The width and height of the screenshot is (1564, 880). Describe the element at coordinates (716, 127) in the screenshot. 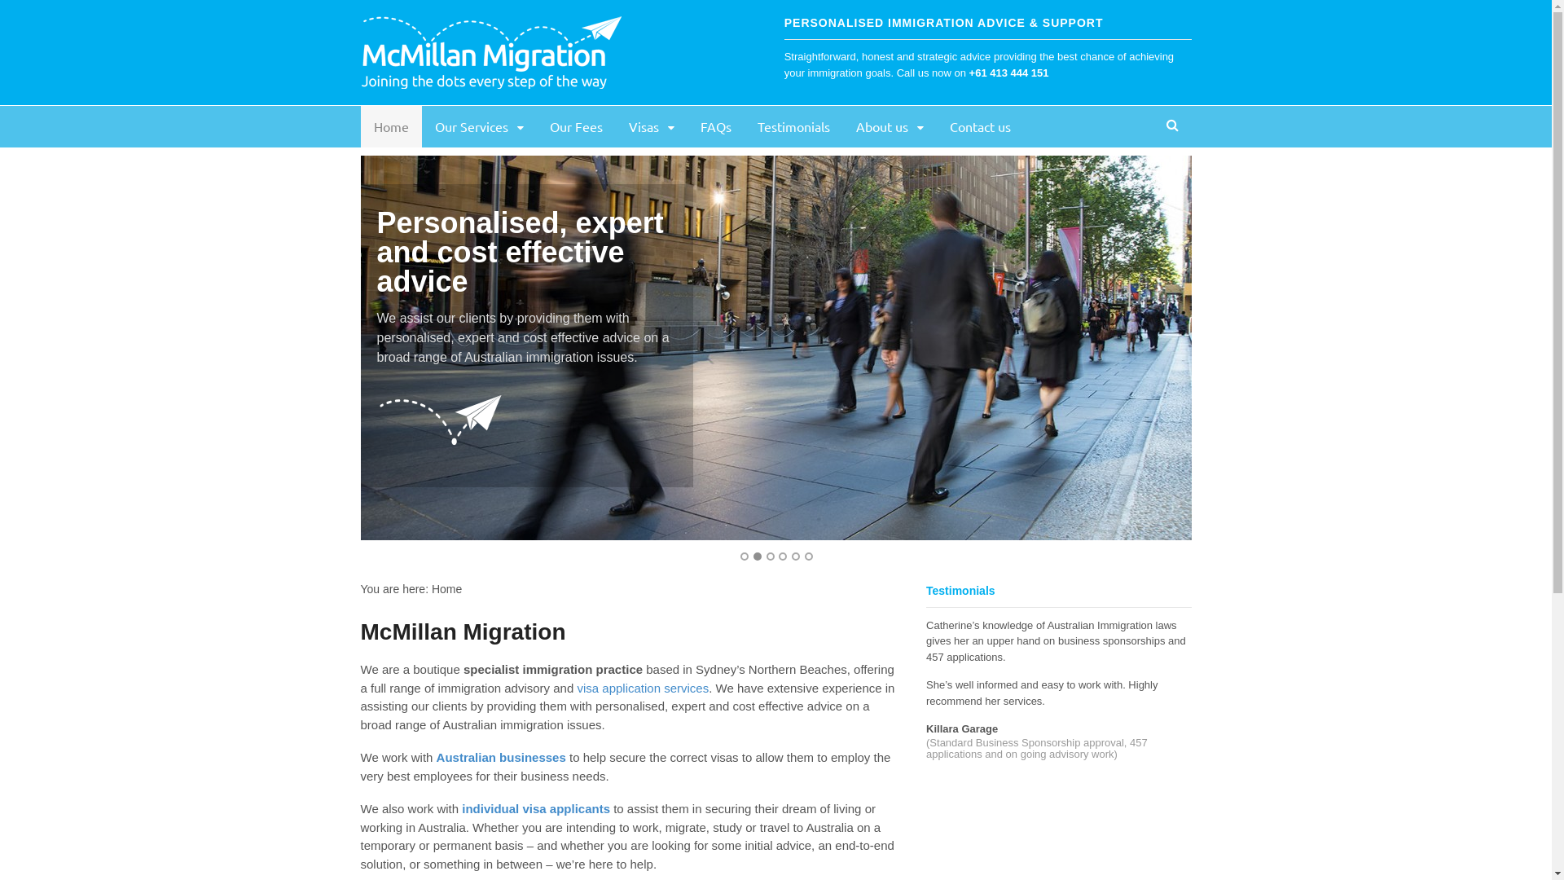

I see `FAQs` at that location.